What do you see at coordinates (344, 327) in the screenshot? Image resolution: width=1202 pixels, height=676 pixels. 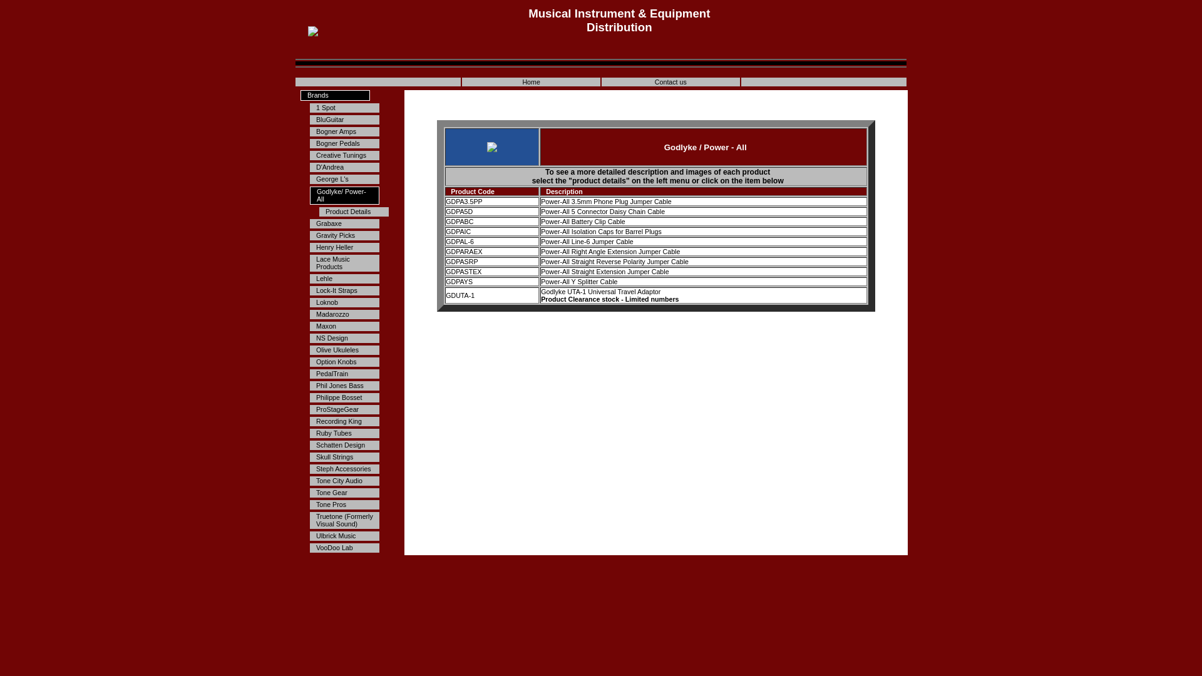 I see `Maxon` at bounding box center [344, 327].